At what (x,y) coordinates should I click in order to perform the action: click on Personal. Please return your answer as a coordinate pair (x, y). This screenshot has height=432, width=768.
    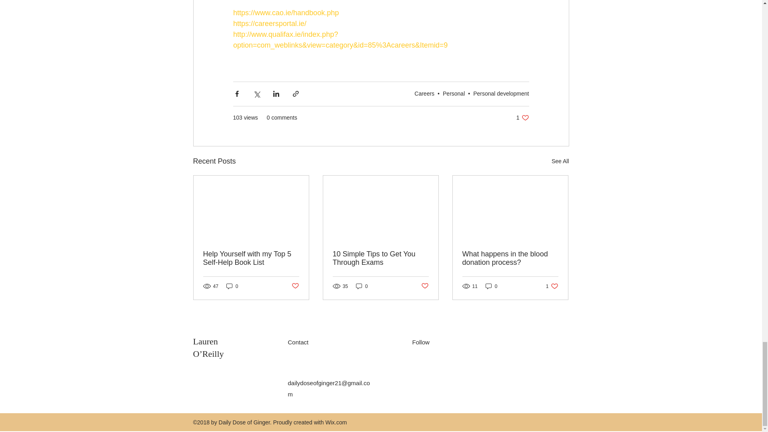
    Looking at the image, I should click on (454, 93).